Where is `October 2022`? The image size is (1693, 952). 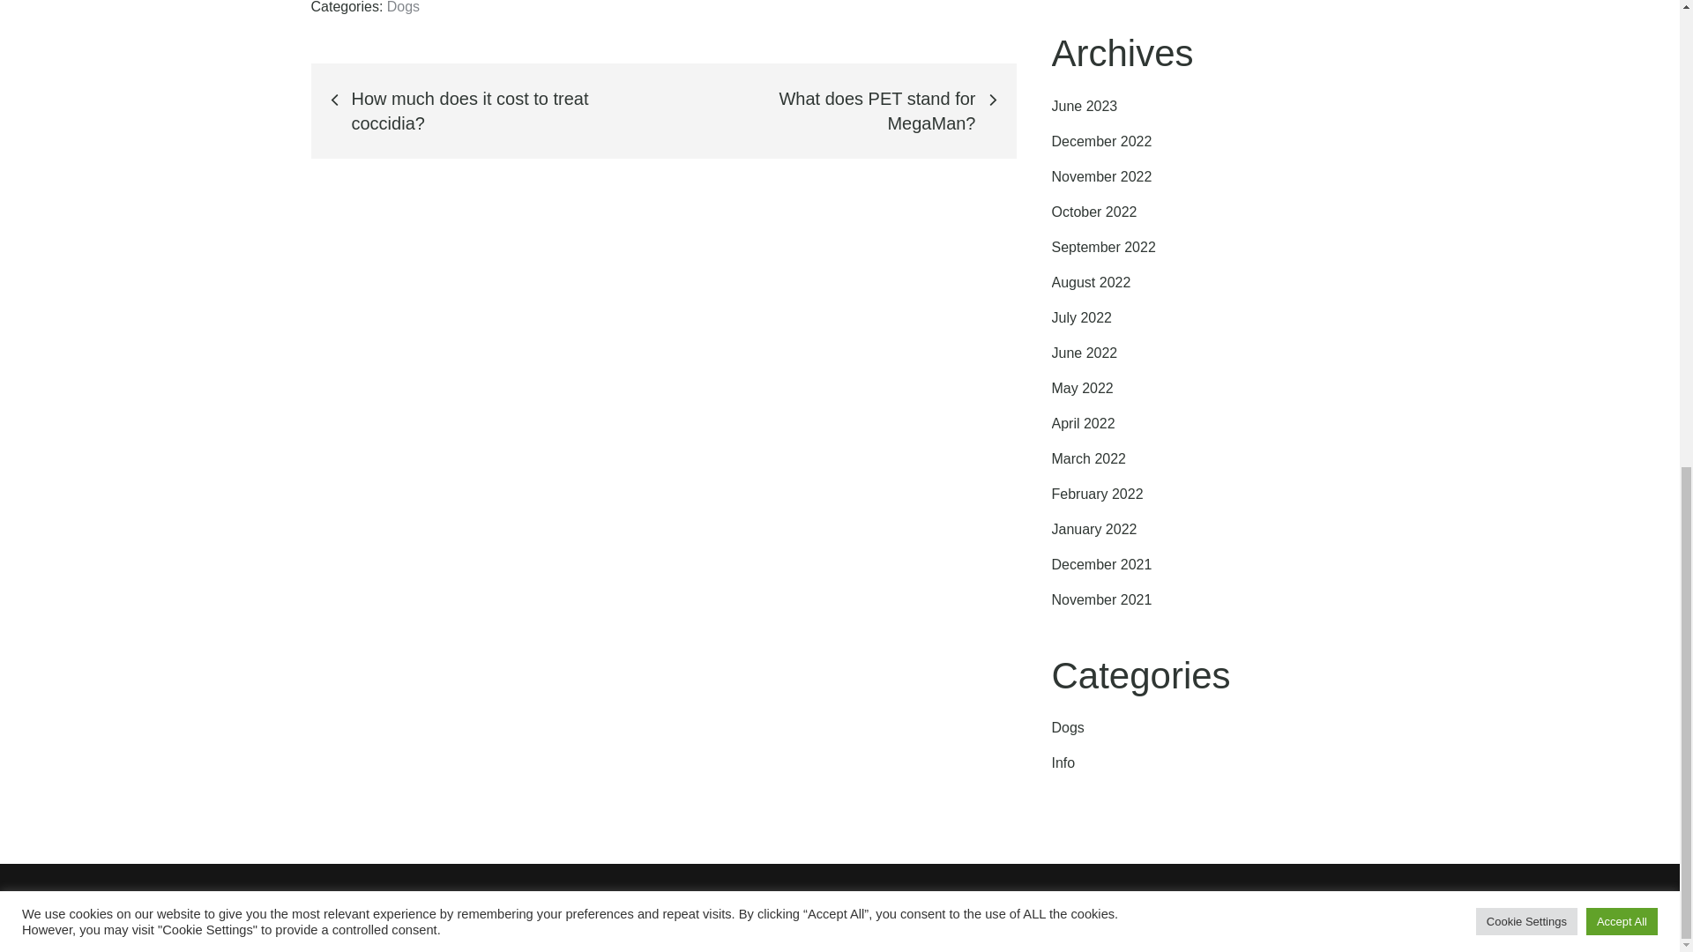
October 2022 is located at coordinates (1093, 212).